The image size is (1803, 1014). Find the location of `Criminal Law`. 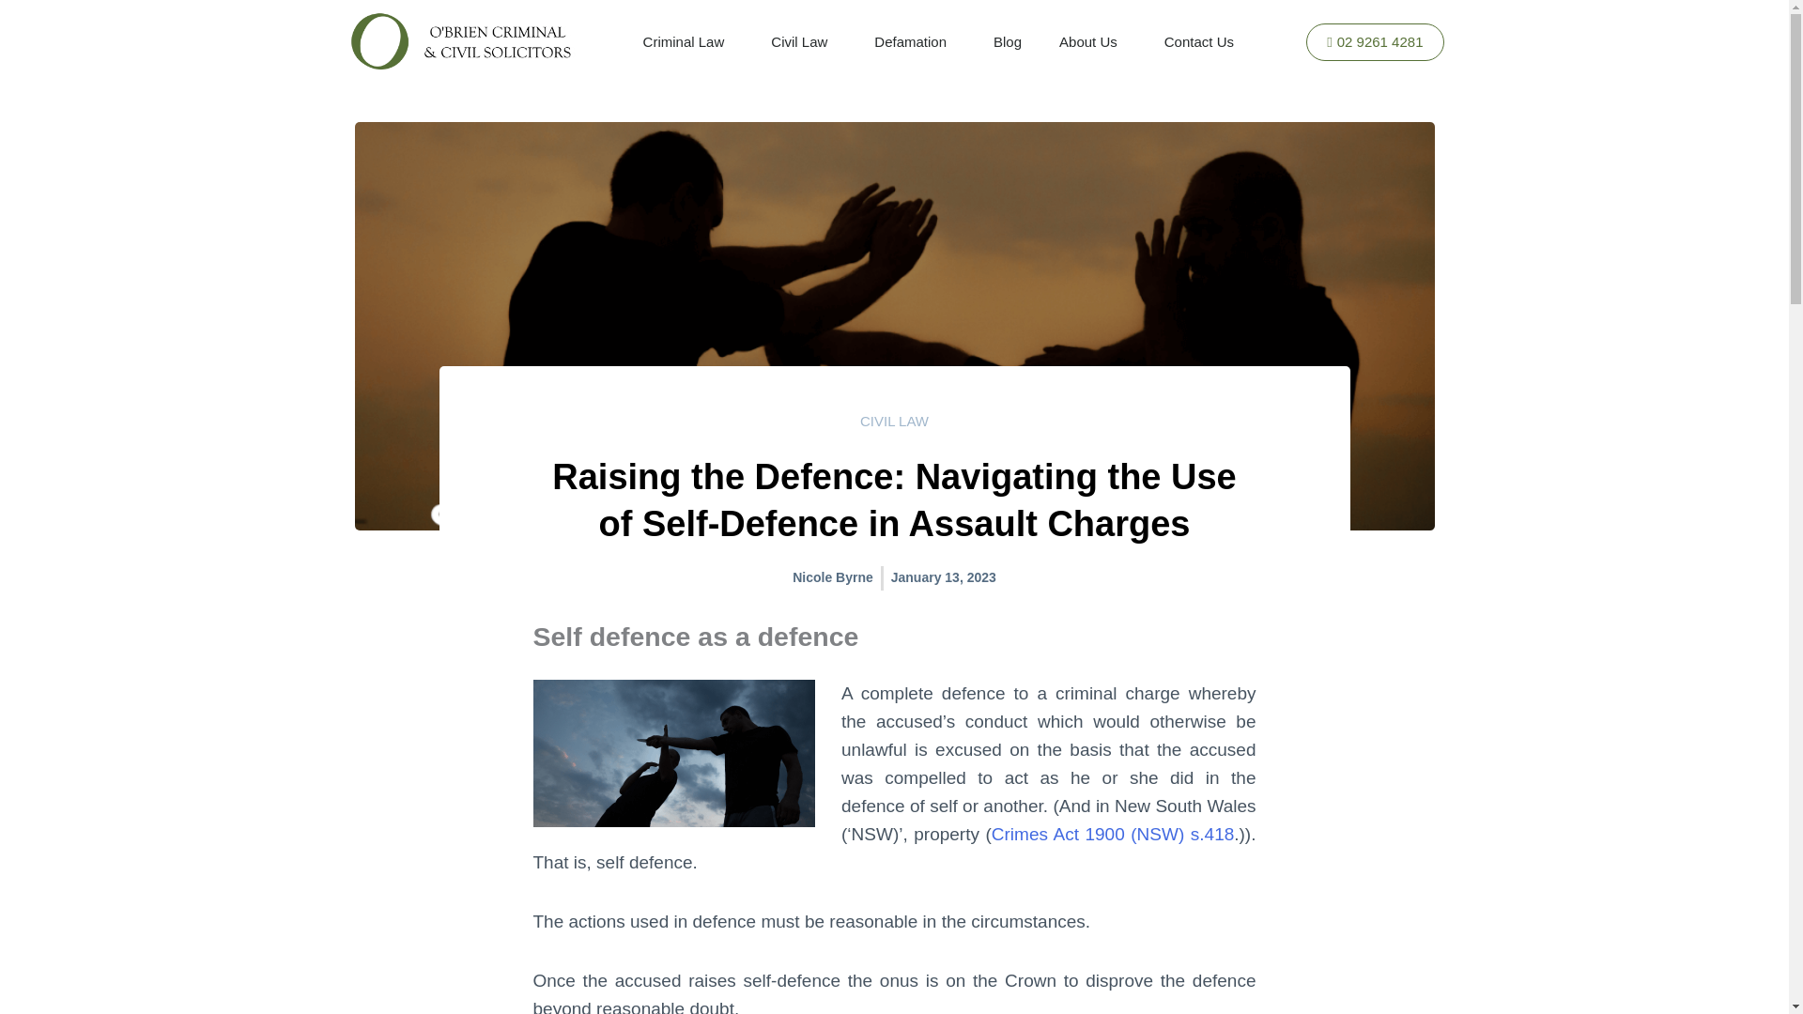

Criminal Law is located at coordinates (688, 41).